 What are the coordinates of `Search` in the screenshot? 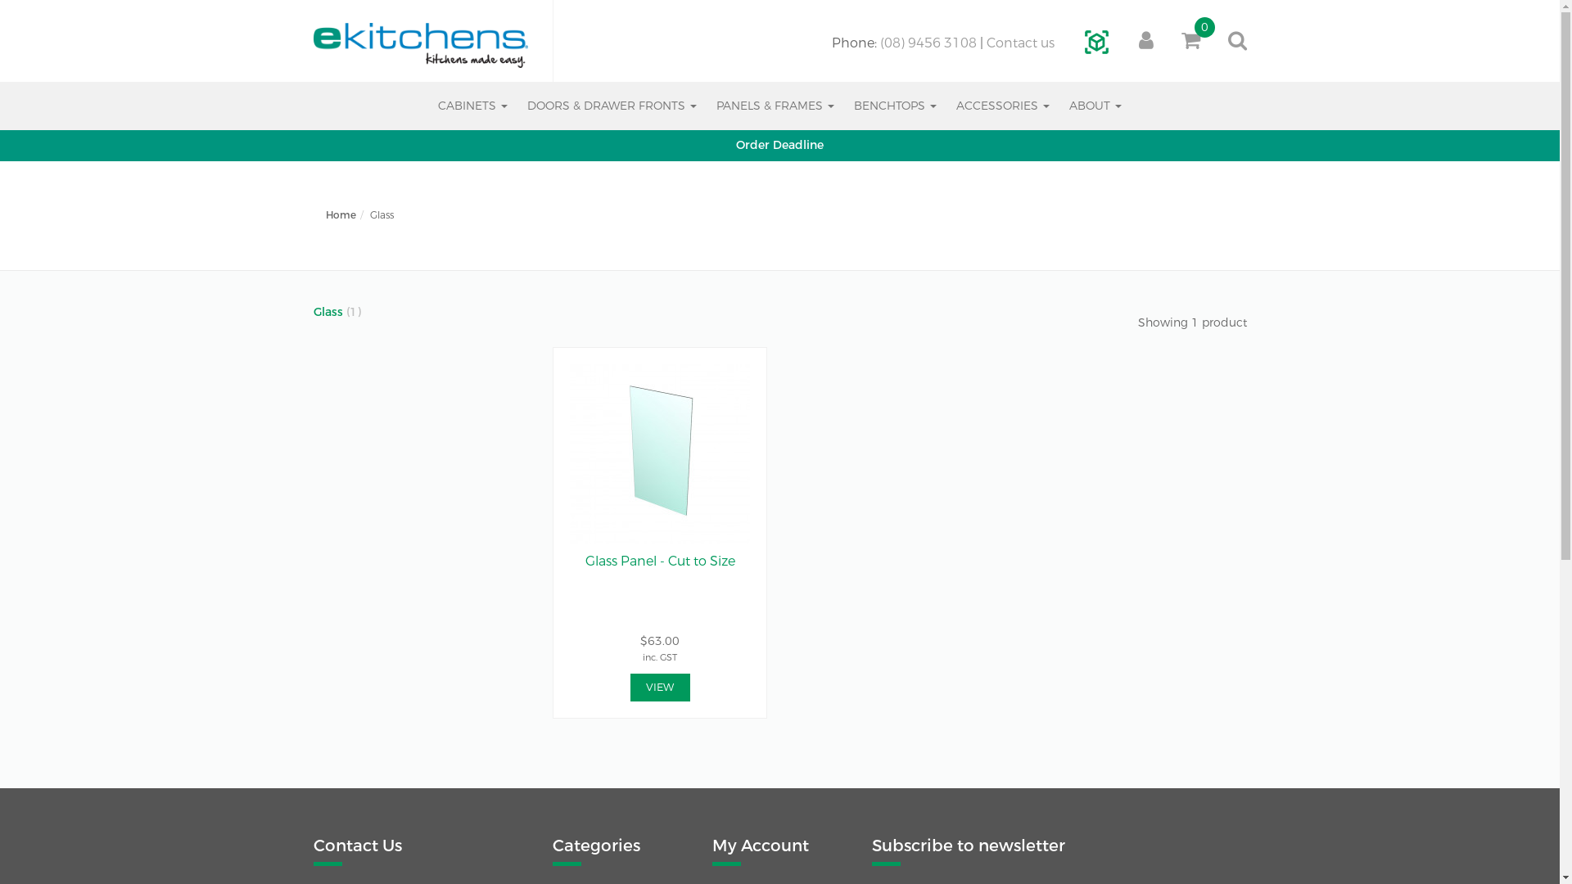 It's located at (1197, 80).